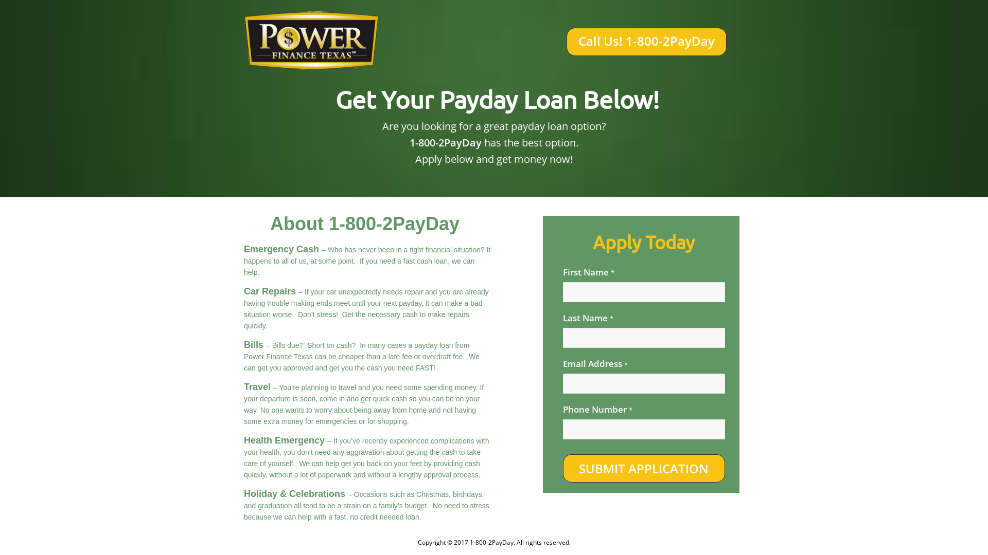  I want to click on Call Us! 1-800-2PayDay, so click(646, 42).